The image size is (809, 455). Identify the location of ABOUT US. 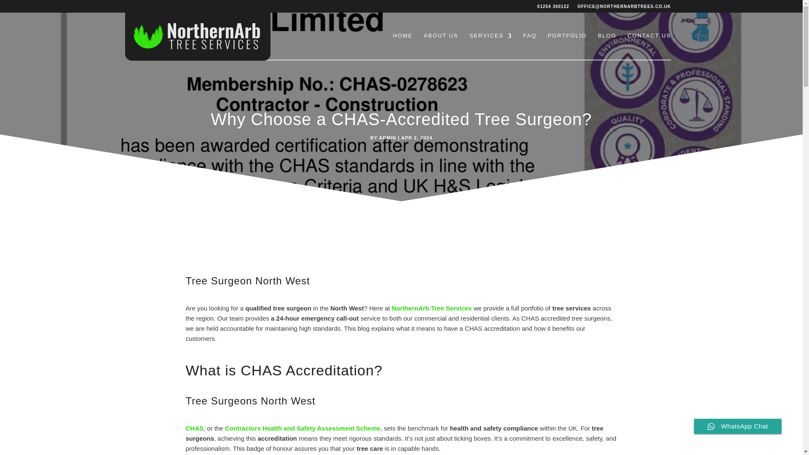
(441, 46).